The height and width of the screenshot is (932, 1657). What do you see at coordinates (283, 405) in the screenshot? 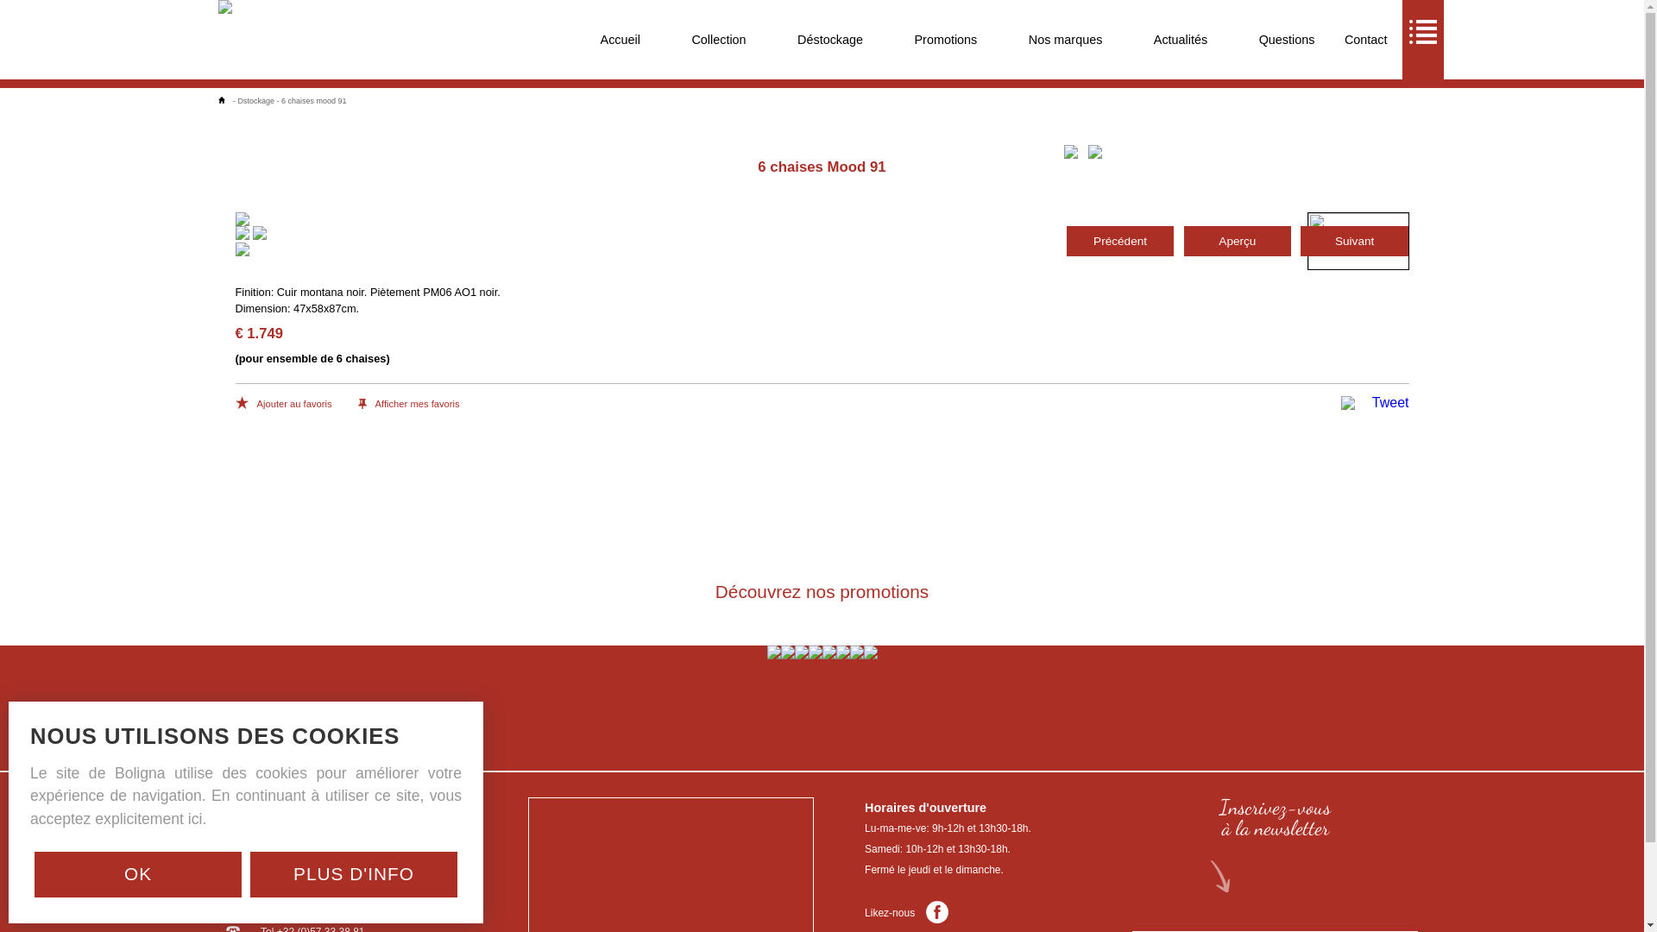
I see `Ajouter au favoris` at bounding box center [283, 405].